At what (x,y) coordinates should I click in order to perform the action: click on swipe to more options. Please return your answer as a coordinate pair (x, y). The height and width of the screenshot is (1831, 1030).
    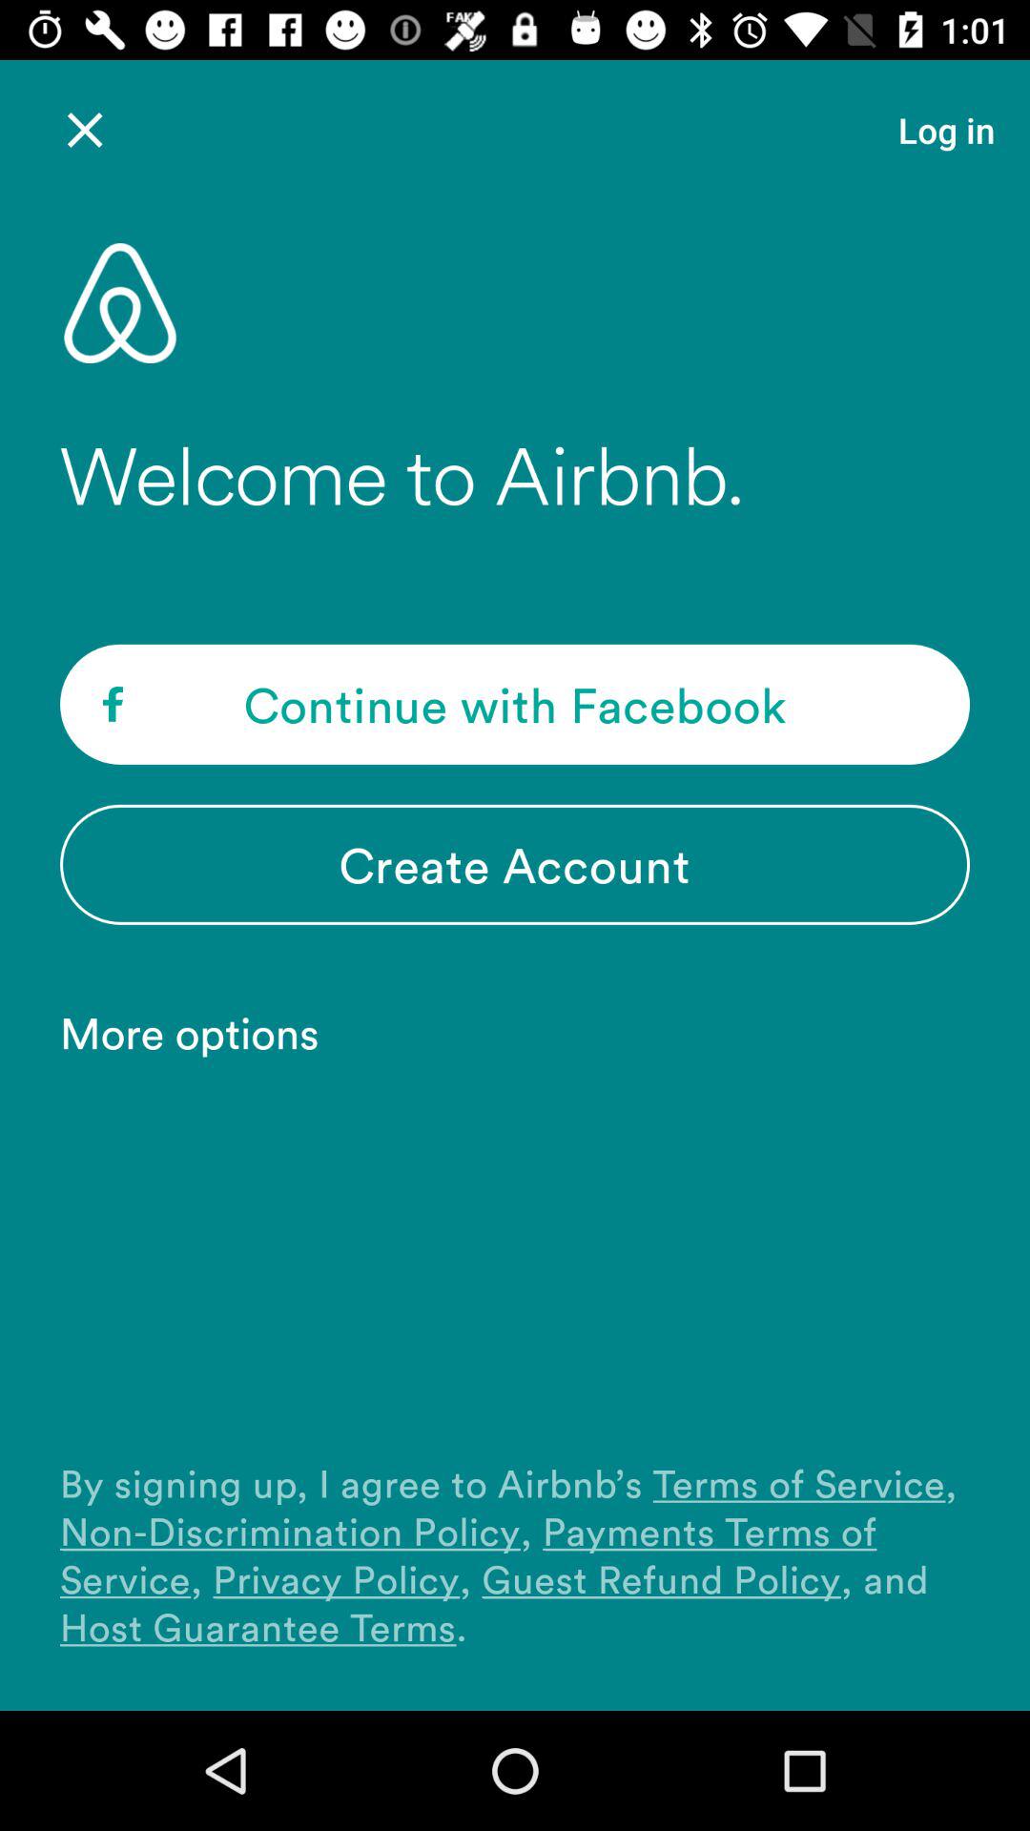
    Looking at the image, I should click on (199, 1032).